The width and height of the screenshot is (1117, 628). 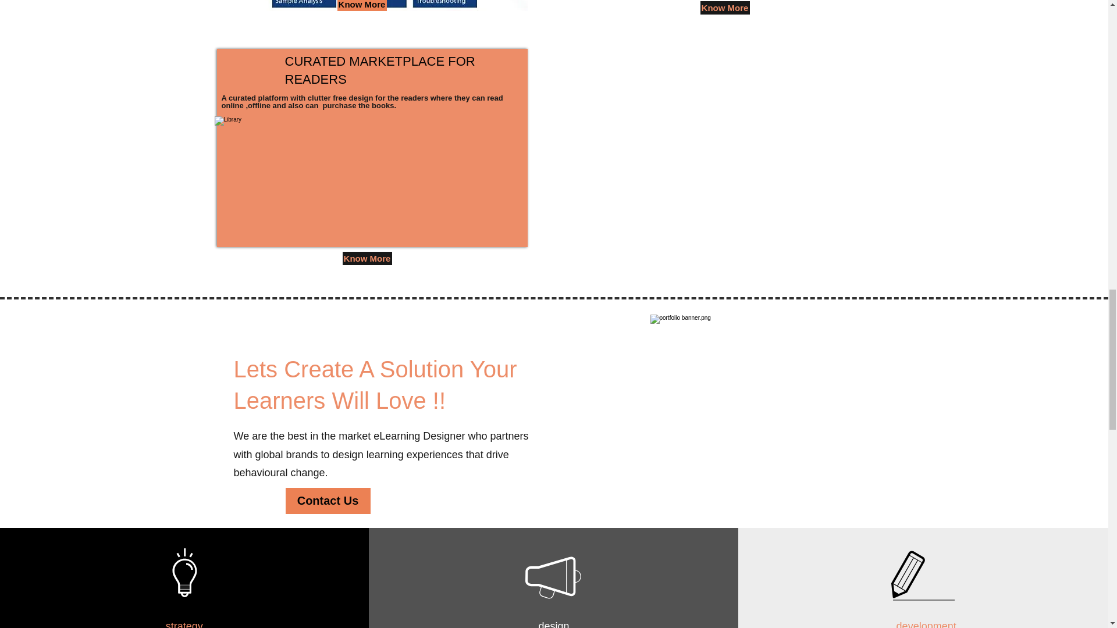 I want to click on Know More, so click(x=367, y=258).